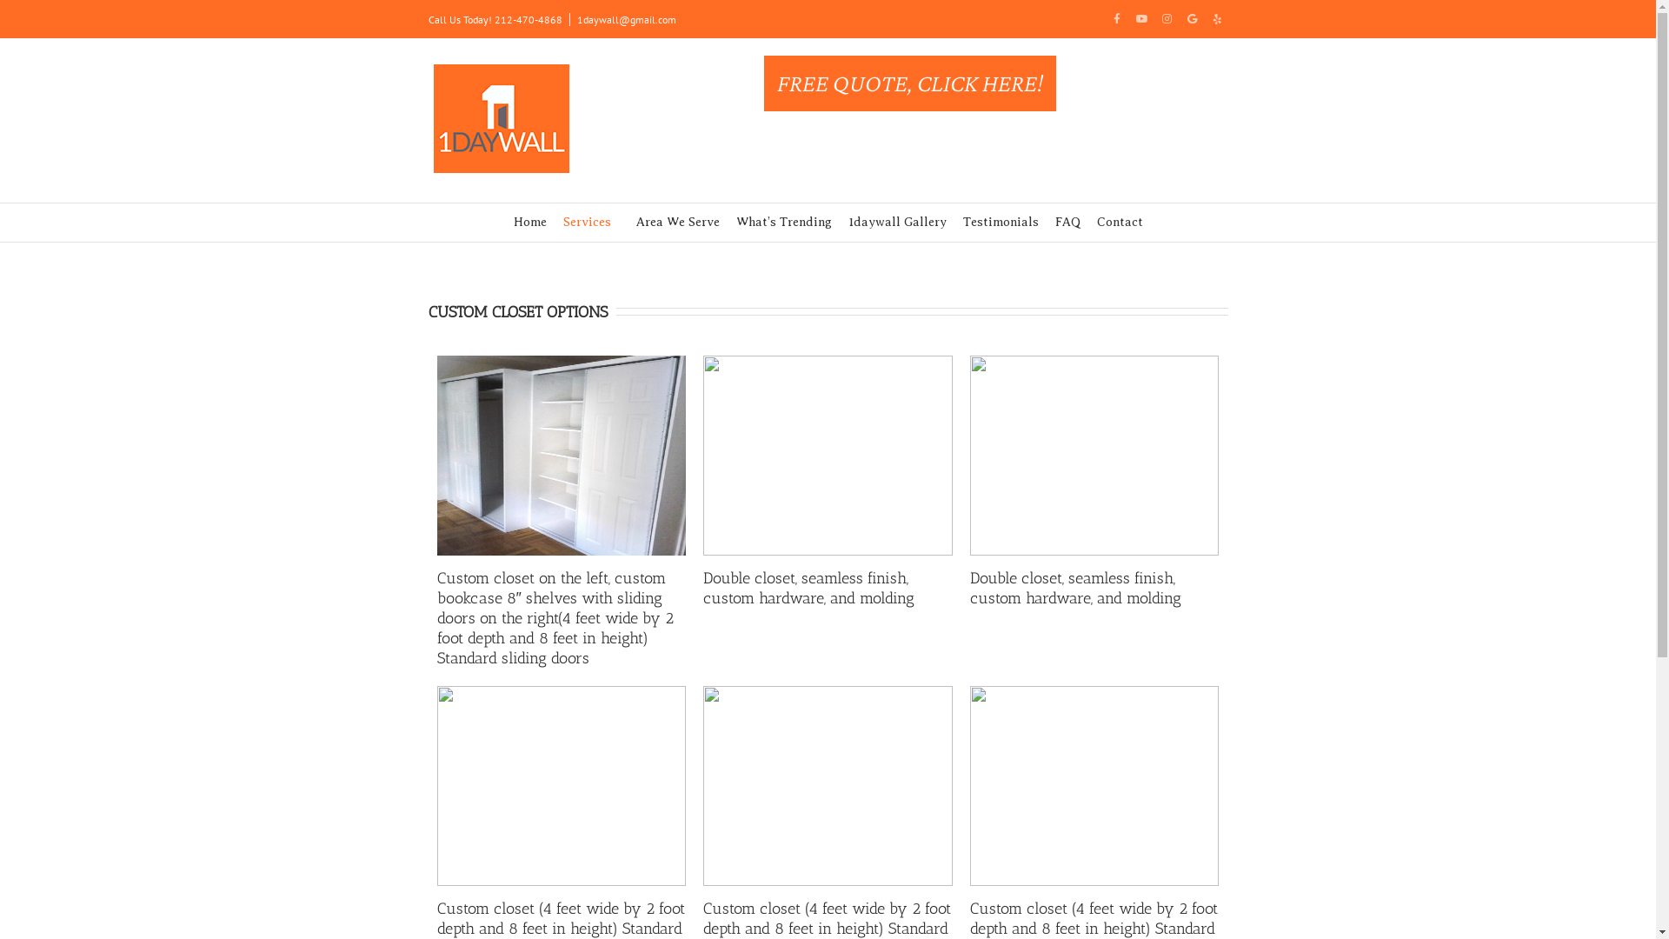  Describe the element at coordinates (529, 223) in the screenshot. I see `Home` at that location.